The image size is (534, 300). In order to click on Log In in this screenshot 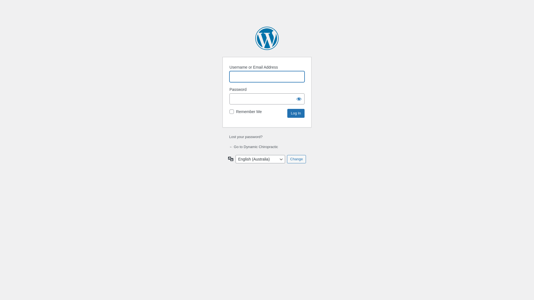, I will do `click(296, 113)`.